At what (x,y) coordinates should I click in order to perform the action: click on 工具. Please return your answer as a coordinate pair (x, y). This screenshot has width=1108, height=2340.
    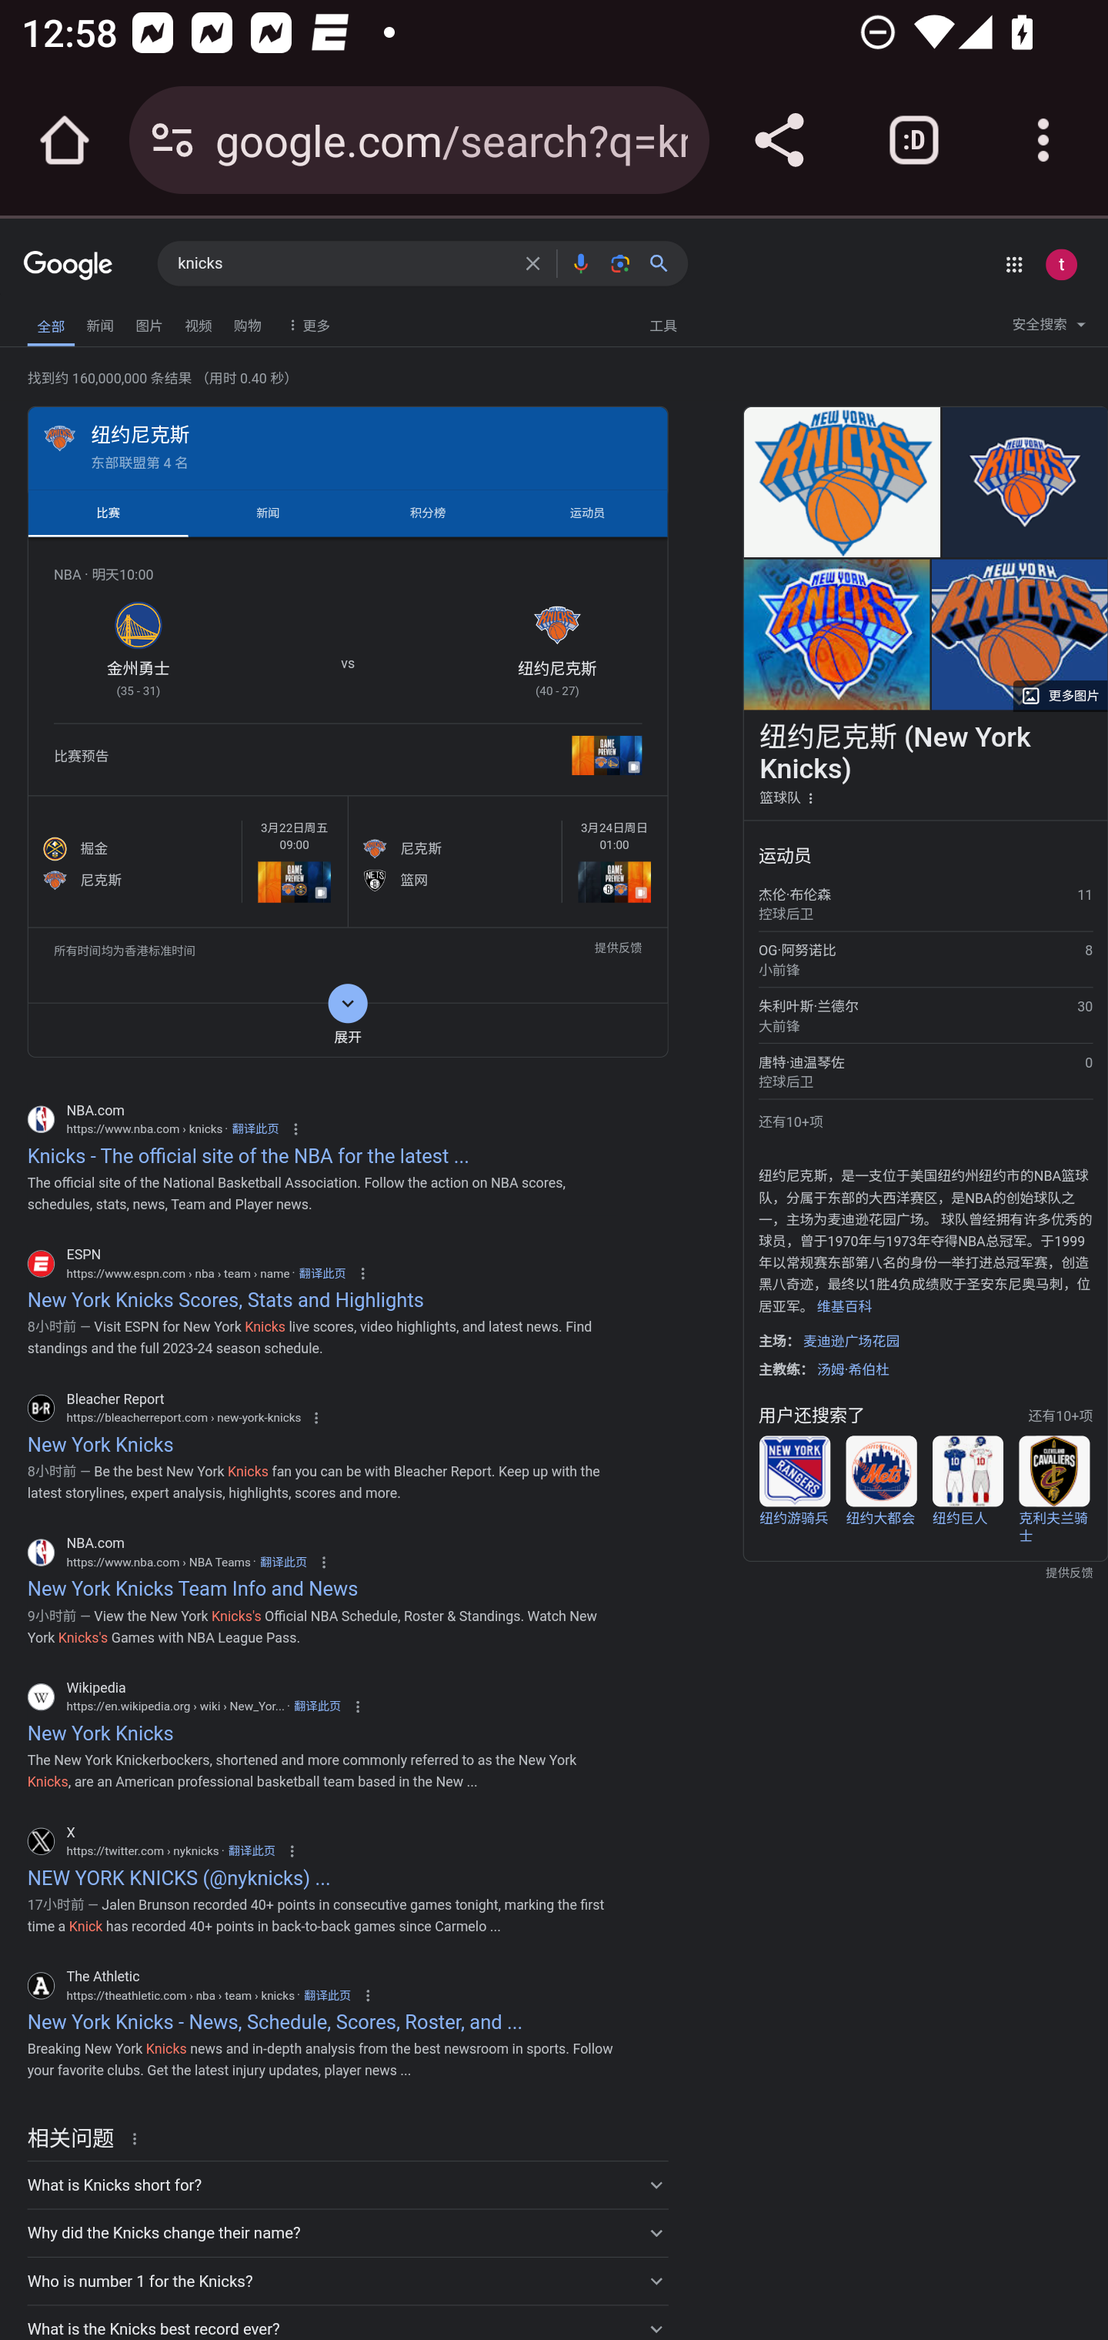
    Looking at the image, I should click on (662, 323).